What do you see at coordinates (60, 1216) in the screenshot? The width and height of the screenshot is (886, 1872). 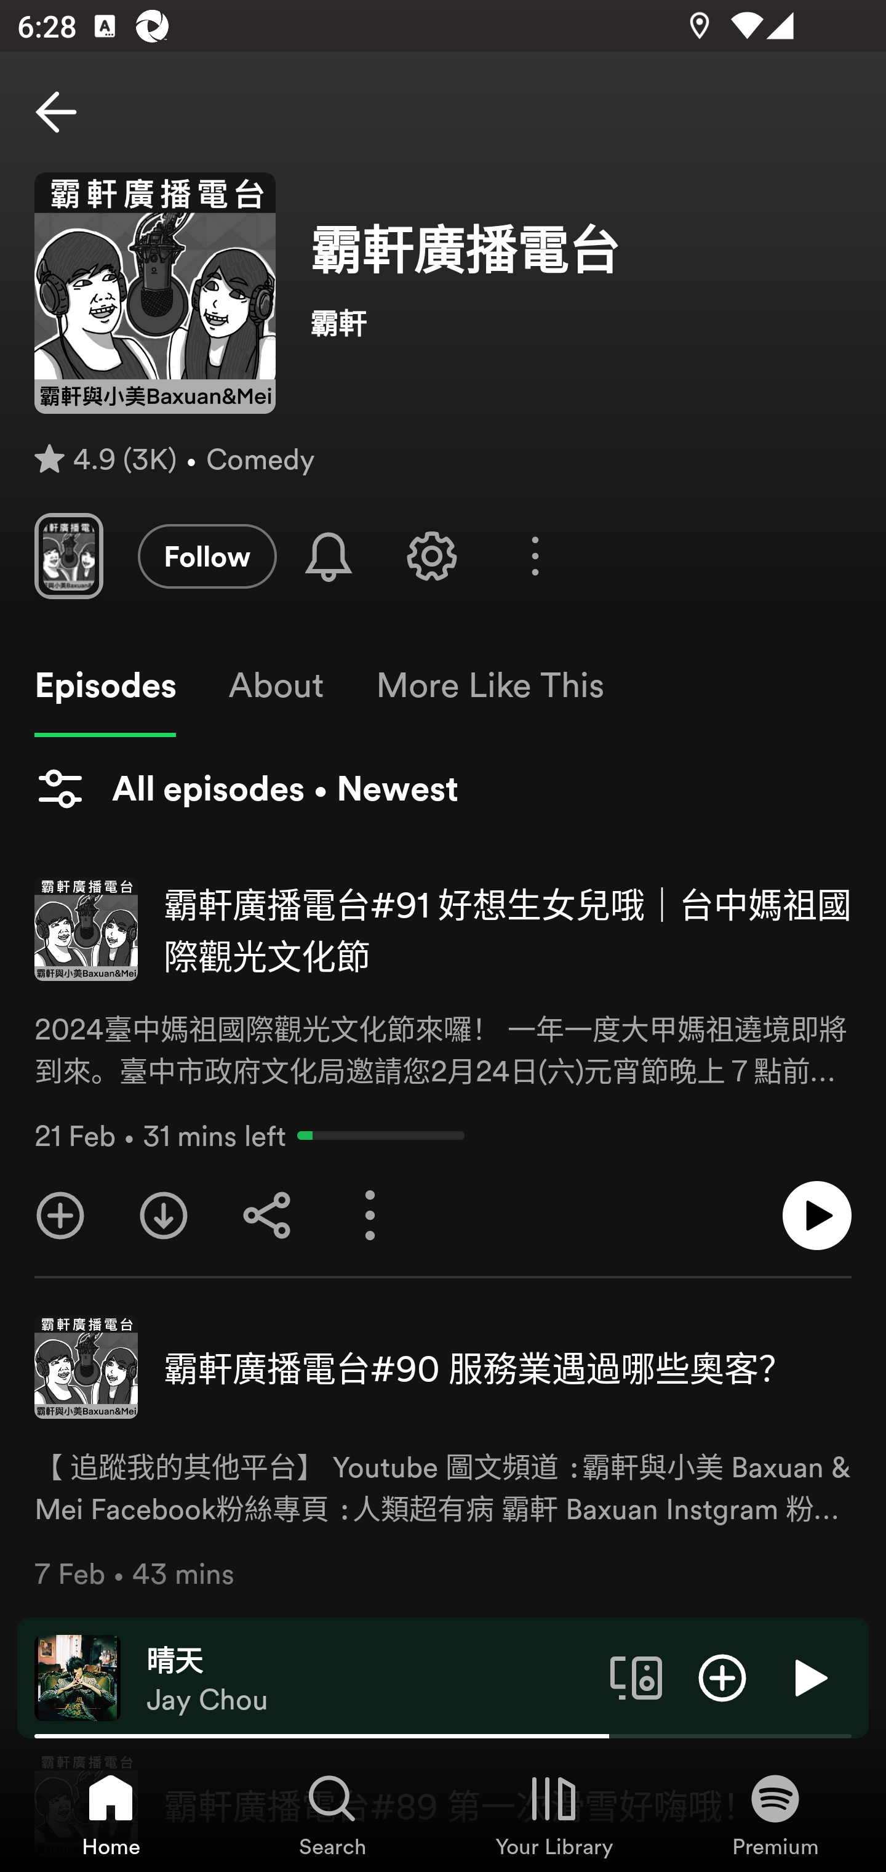 I see `Add 霸軒廣播電台#91 好想生女兒哦｜台中媽祖國際觀光文化節 to Your Episodes` at bounding box center [60, 1216].